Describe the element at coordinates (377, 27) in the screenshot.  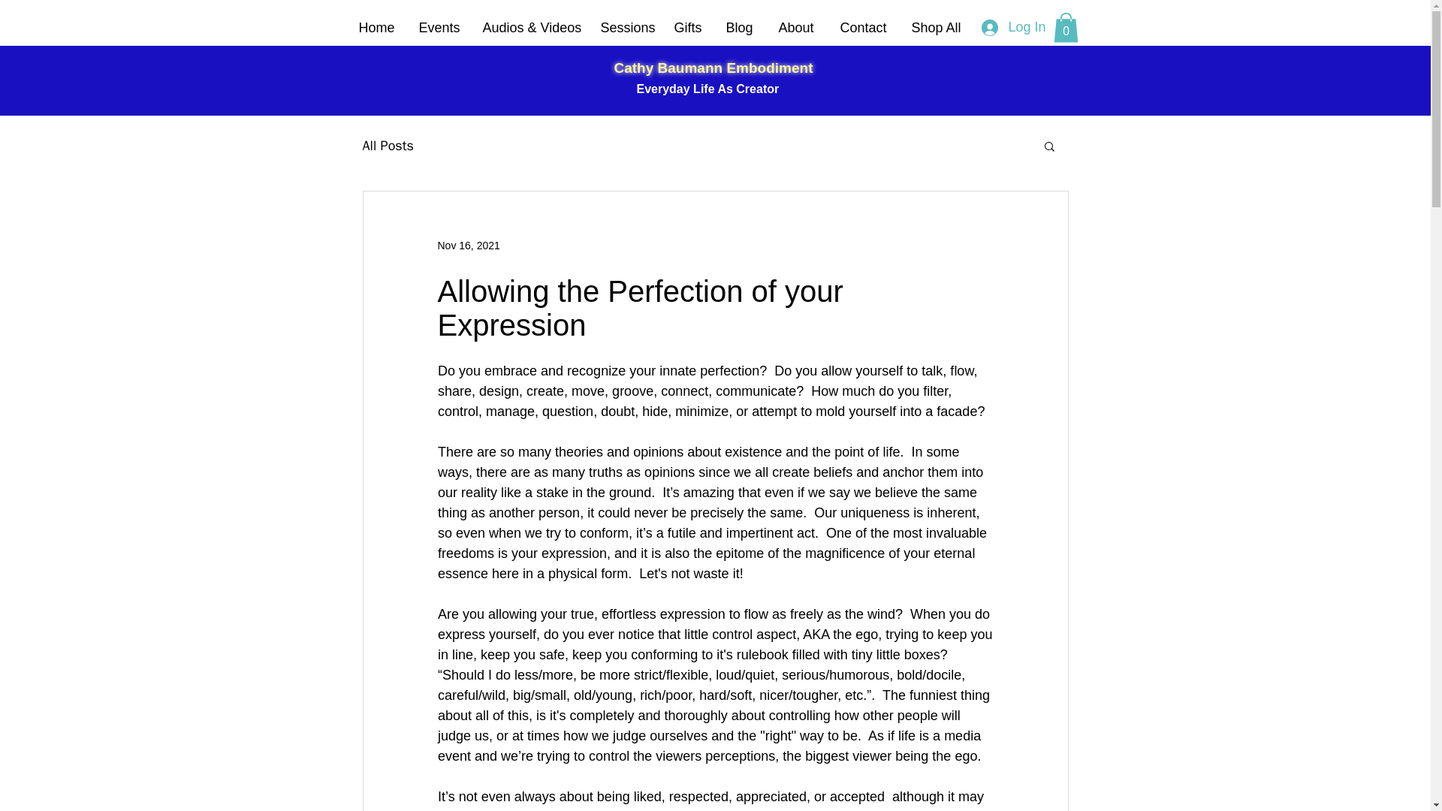
I see `Home` at that location.